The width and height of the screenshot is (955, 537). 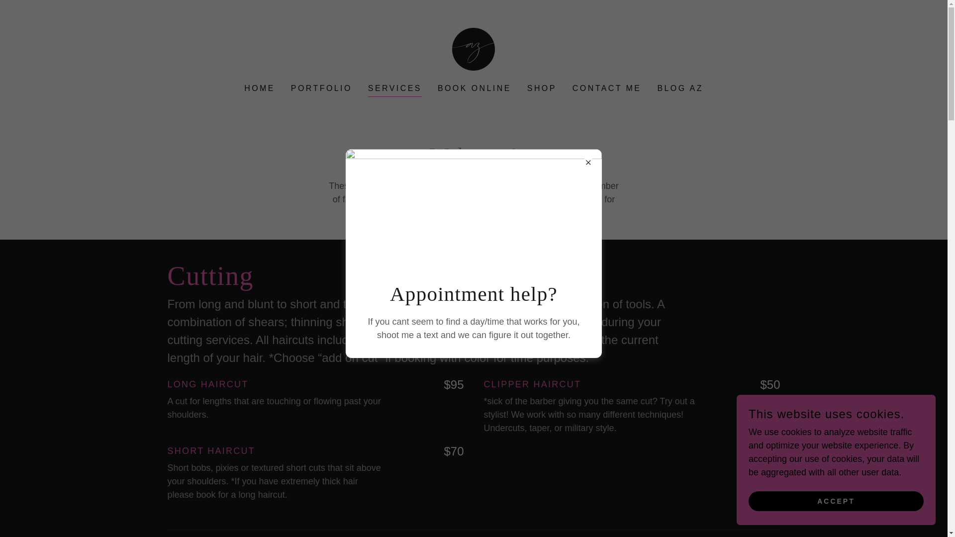 What do you see at coordinates (679, 88) in the screenshot?
I see `BLOG AZ` at bounding box center [679, 88].